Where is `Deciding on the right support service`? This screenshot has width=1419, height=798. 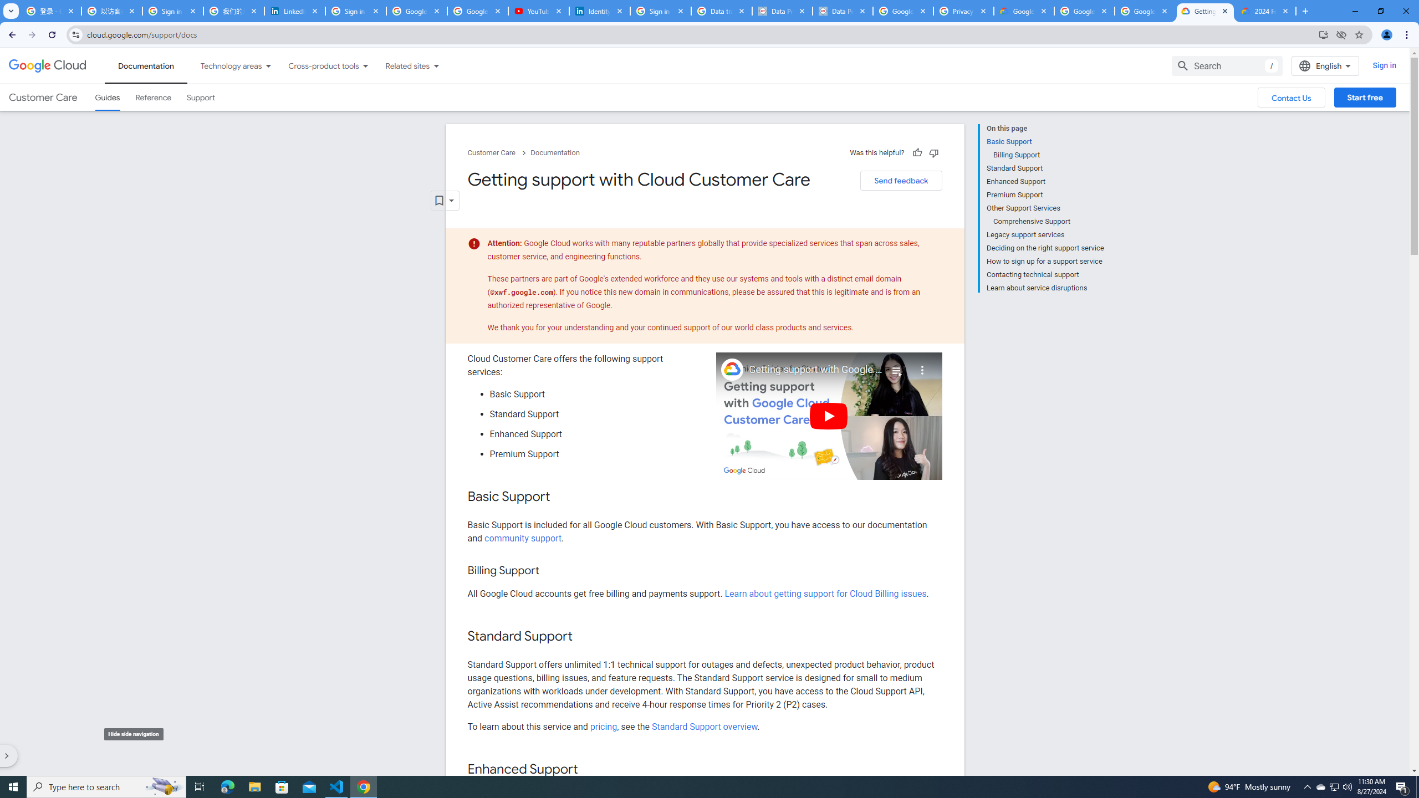
Deciding on the right support service is located at coordinates (1045, 248).